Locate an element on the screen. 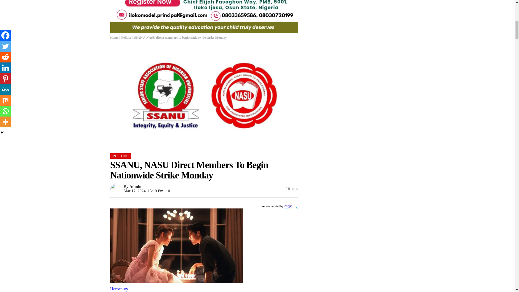 This screenshot has height=292, width=519. Posts by admin is located at coordinates (135, 186).